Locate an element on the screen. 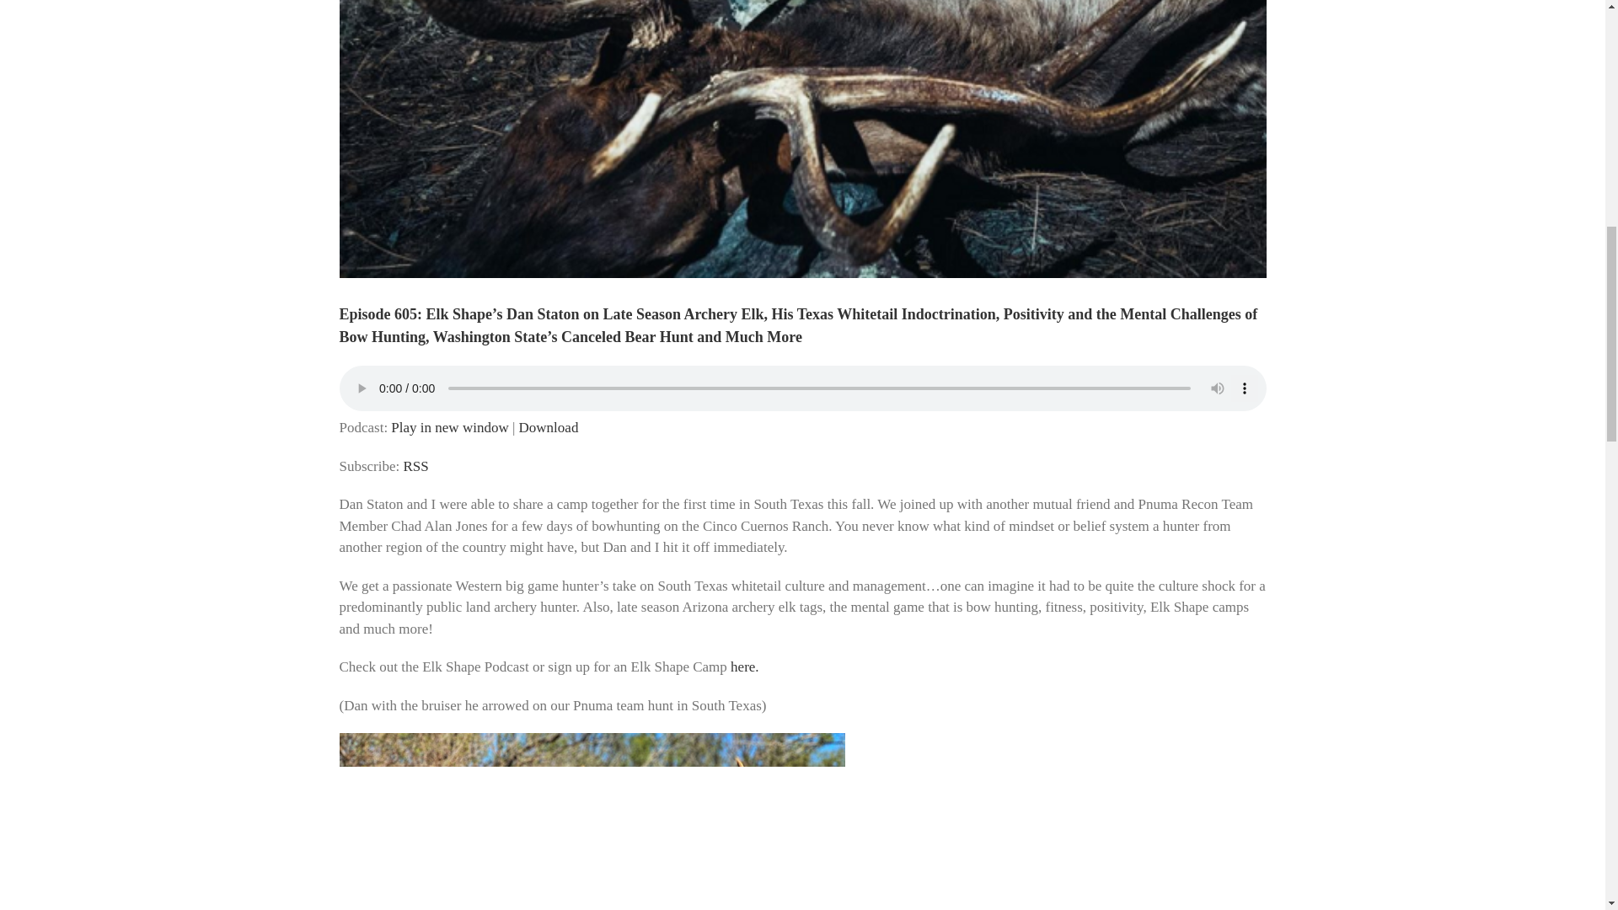 This screenshot has height=910, width=1618. Subscribe via RSS is located at coordinates (415, 466).